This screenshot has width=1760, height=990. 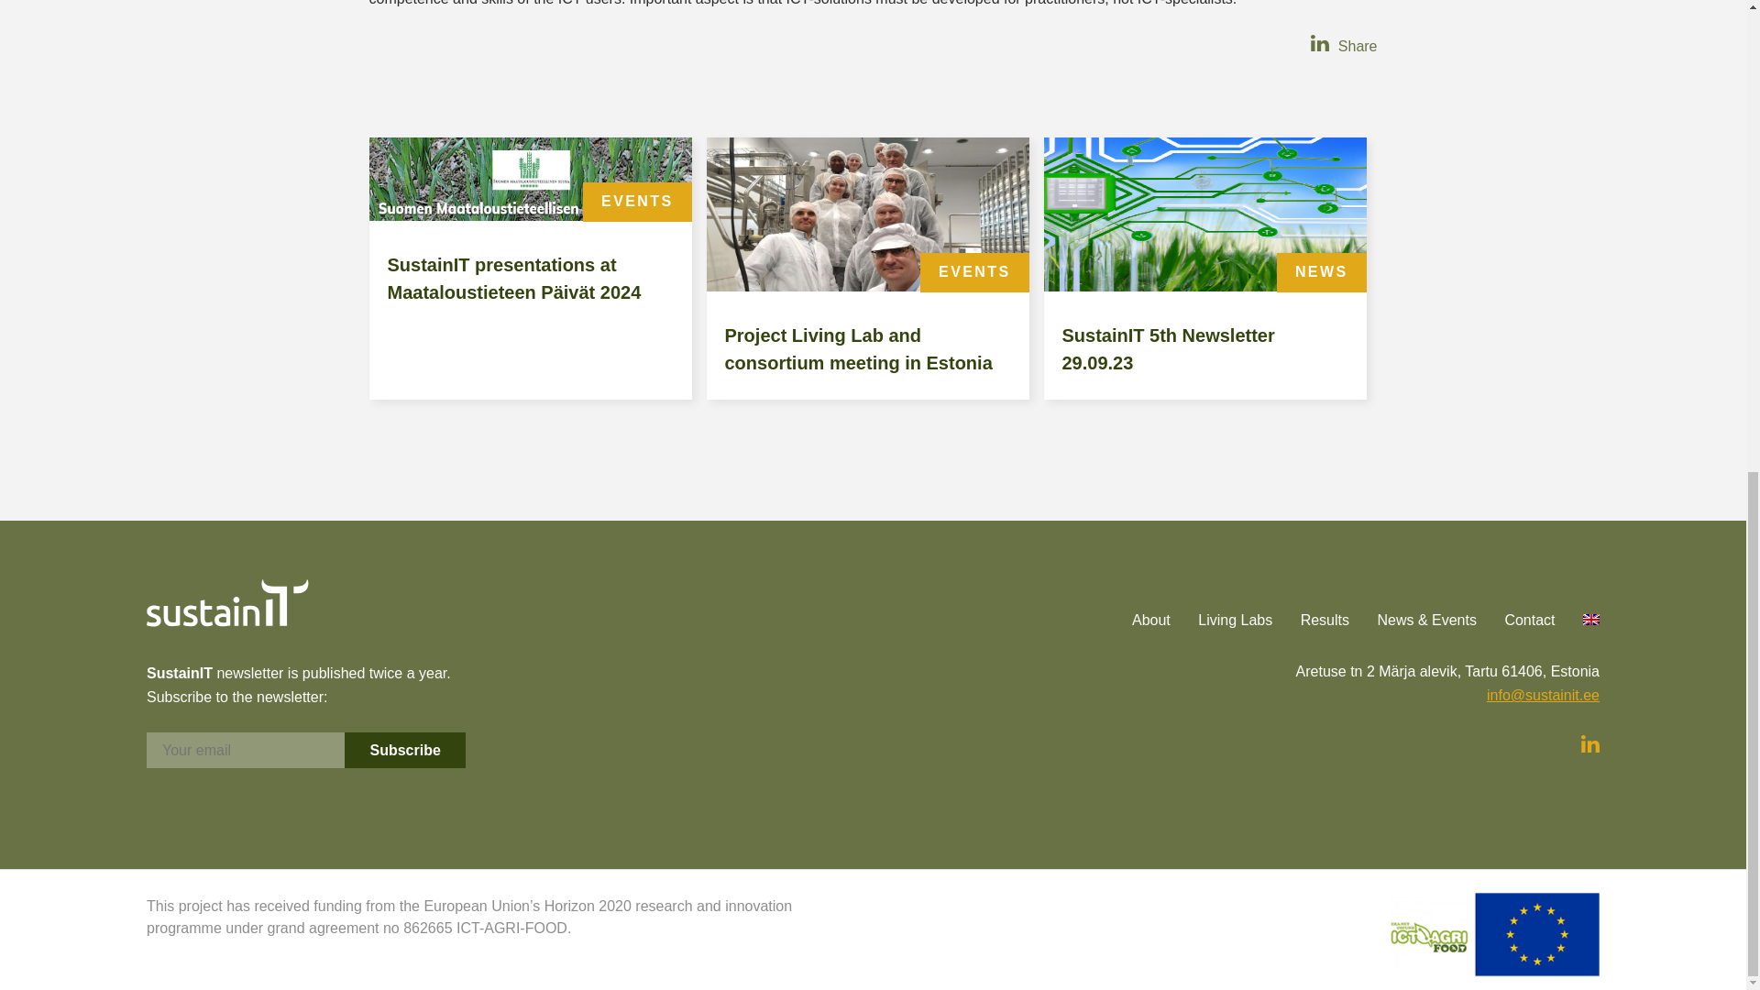 What do you see at coordinates (866, 286) in the screenshot?
I see `Project Living Lab and consortium meeting in Estonia` at bounding box center [866, 286].